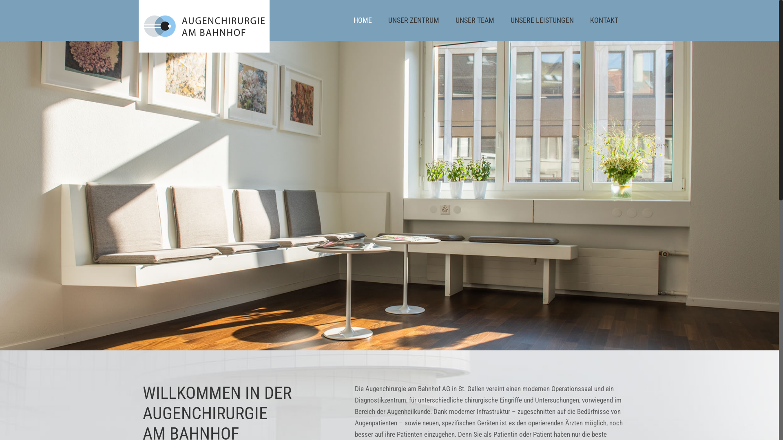 The width and height of the screenshot is (783, 440). I want to click on UNSER ZENTRUM, so click(414, 20).